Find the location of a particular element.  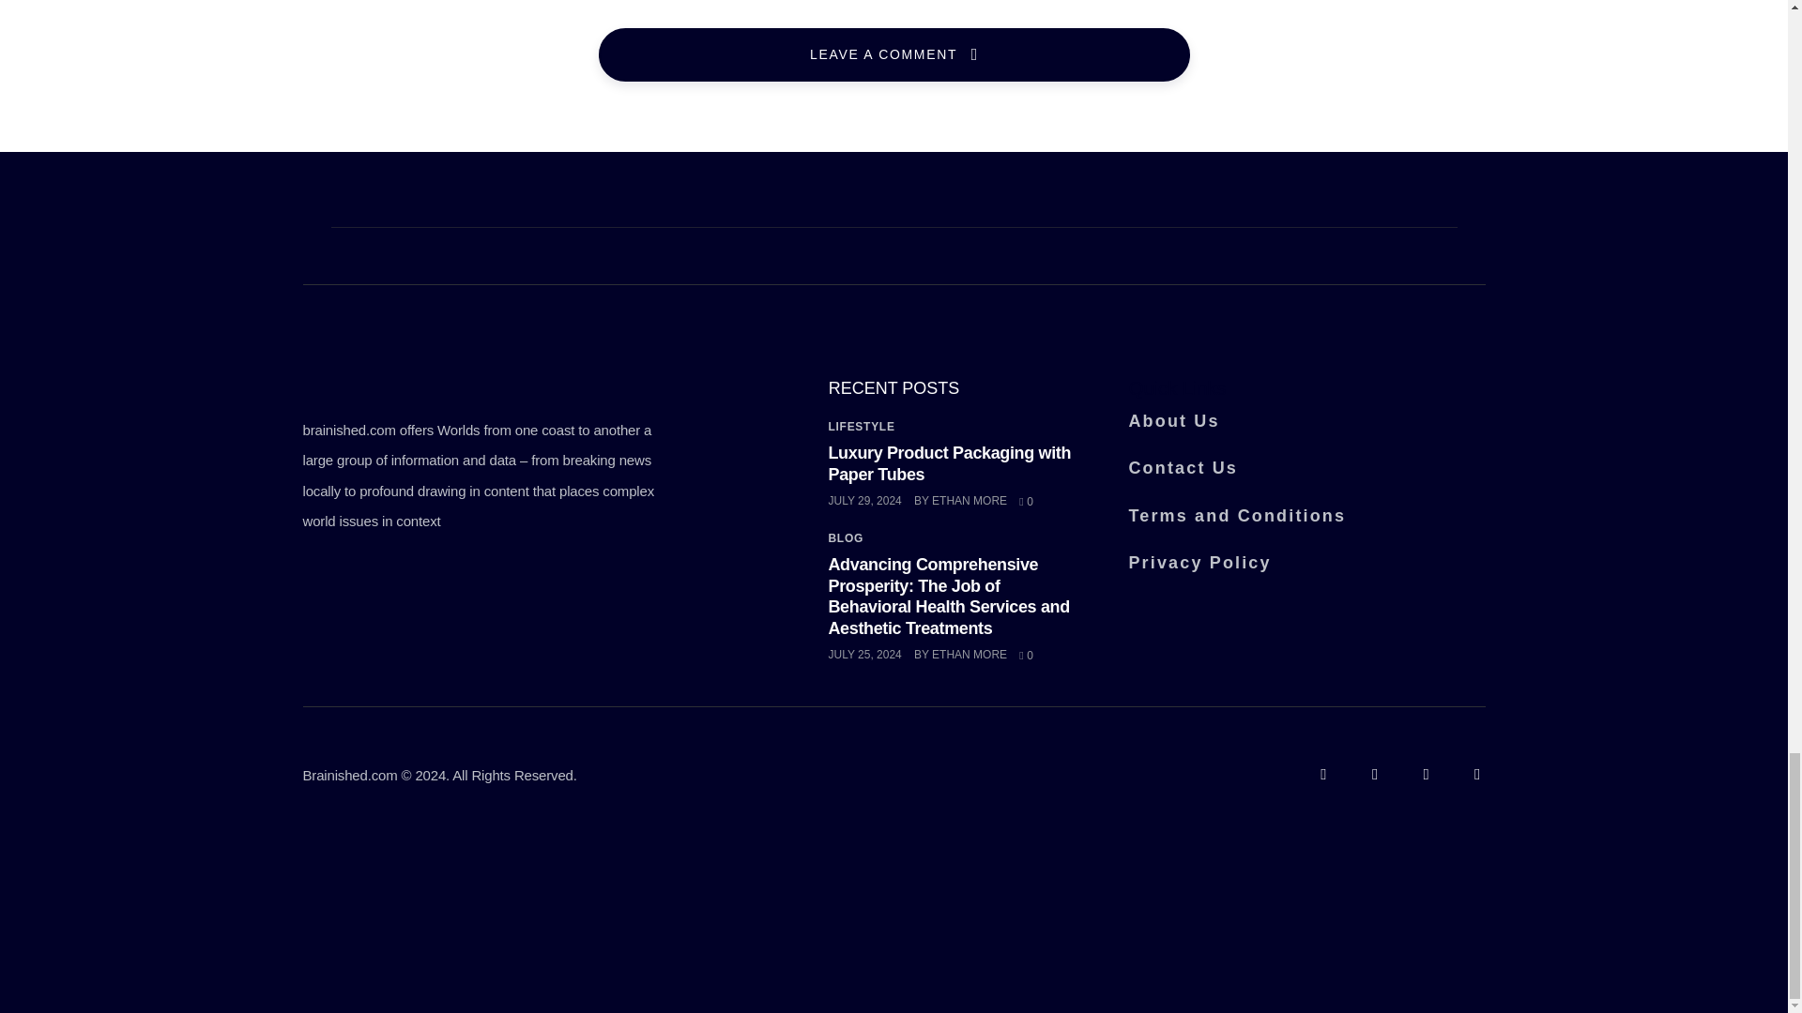

View all posts in blog is located at coordinates (845, 538).